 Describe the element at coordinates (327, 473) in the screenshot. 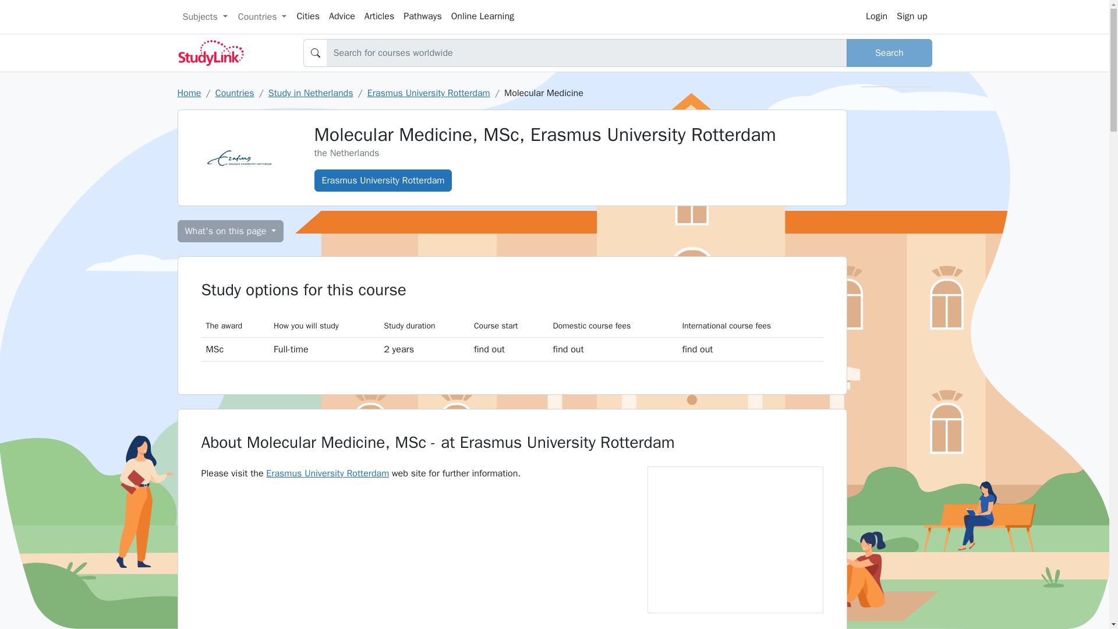

I see `Erasmus University Rotterdam` at that location.